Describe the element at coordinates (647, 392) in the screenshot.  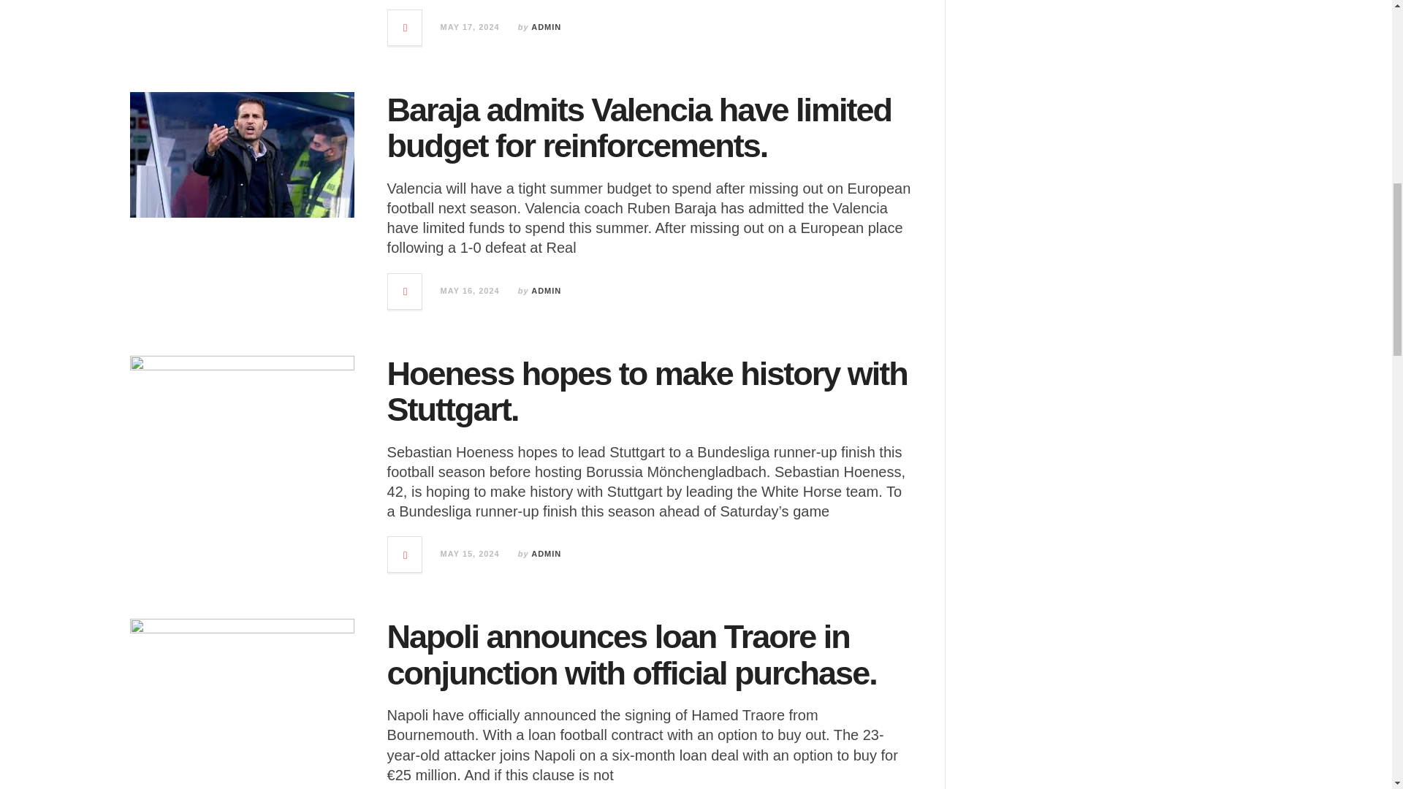
I see `Hoeness hopes to make history with Stuttgart.` at that location.